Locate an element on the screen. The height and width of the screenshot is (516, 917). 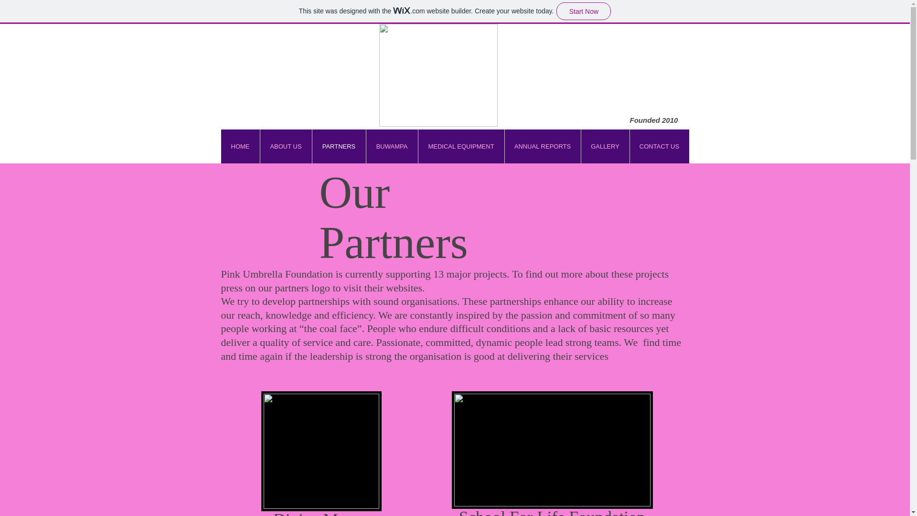
school for life logo.jpg is located at coordinates (659, 146).